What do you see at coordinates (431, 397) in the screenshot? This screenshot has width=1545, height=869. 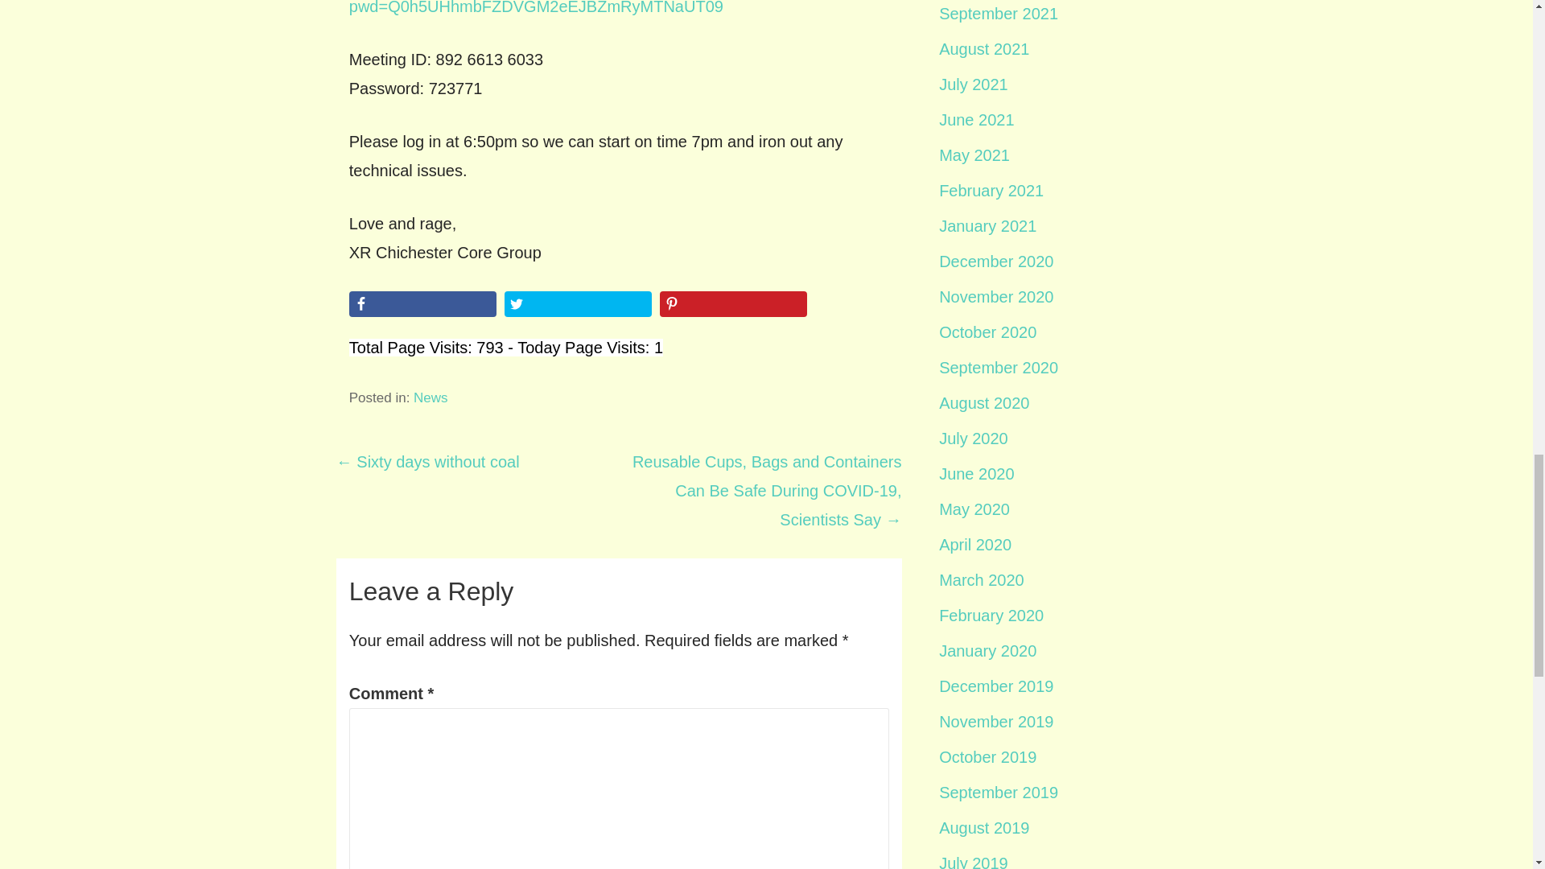 I see `News` at bounding box center [431, 397].